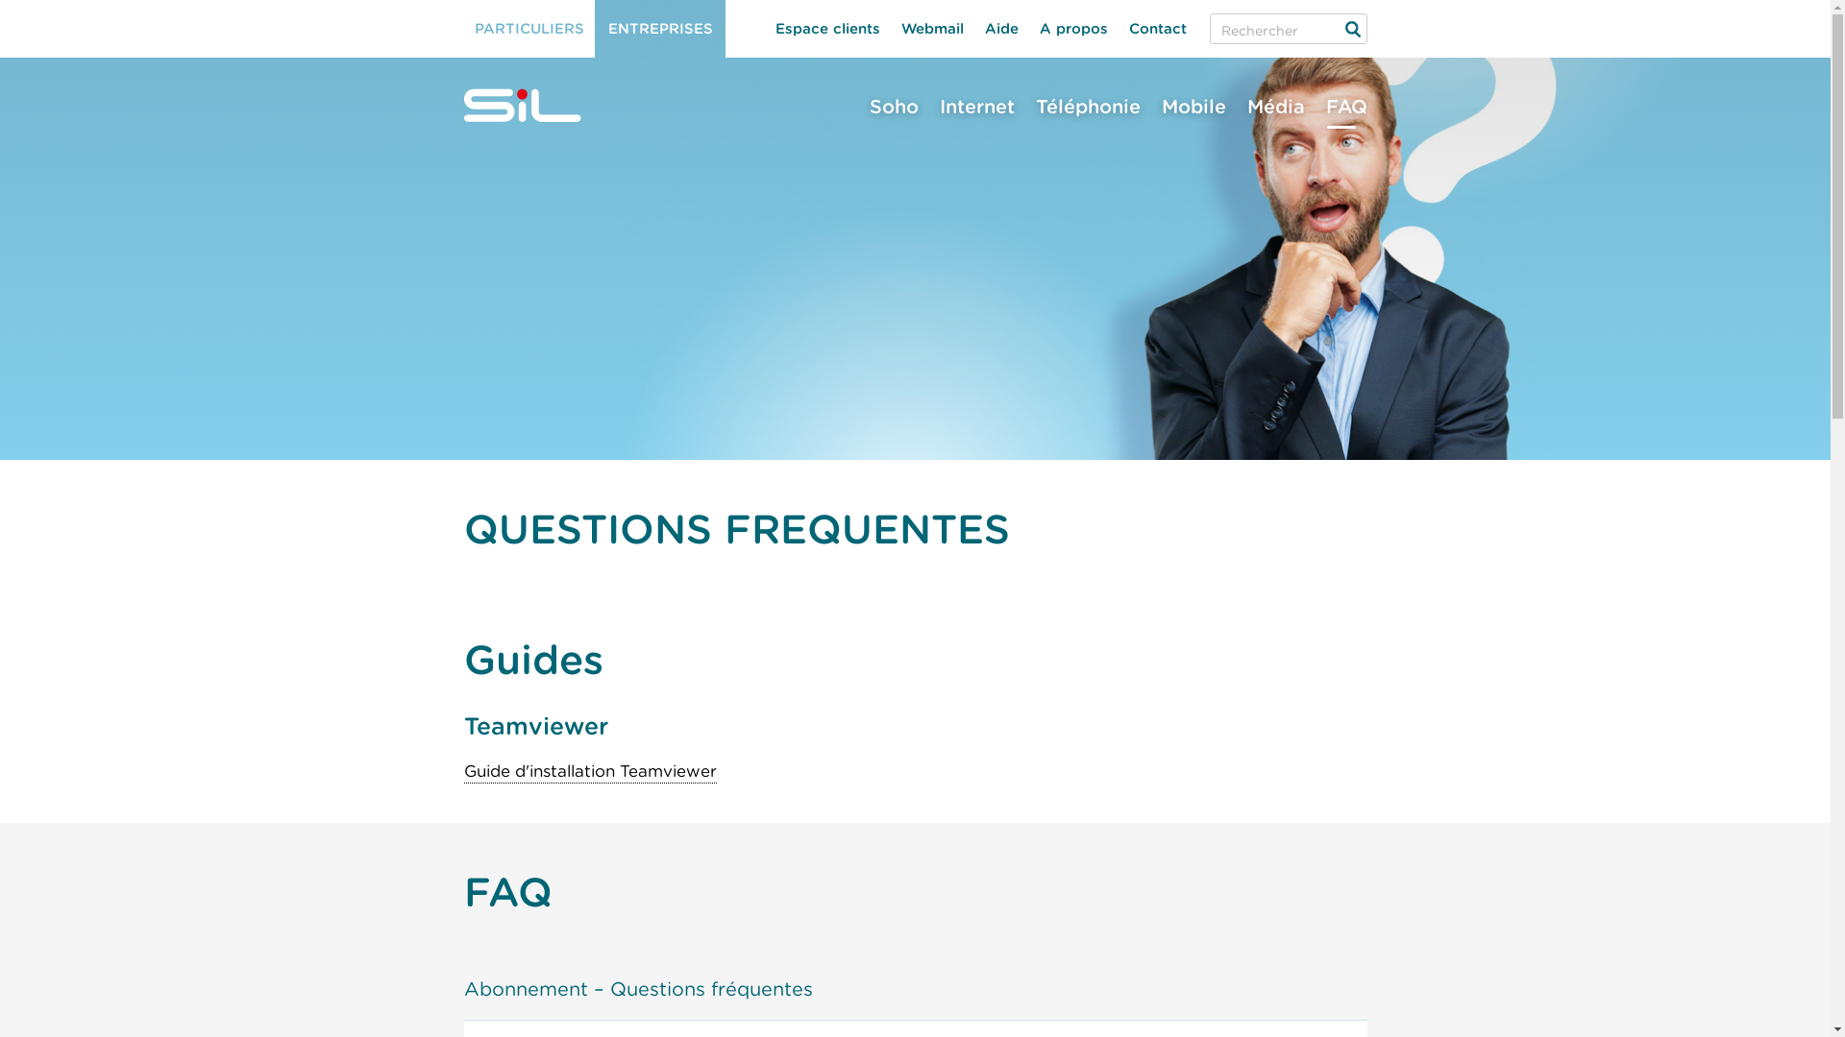 This screenshot has width=1845, height=1037. Describe the element at coordinates (1193, 107) in the screenshot. I see `Mobile` at that location.